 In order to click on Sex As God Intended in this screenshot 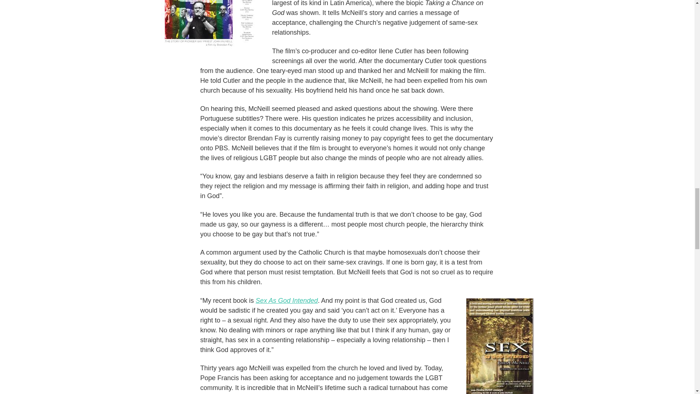, I will do `click(287, 301)`.